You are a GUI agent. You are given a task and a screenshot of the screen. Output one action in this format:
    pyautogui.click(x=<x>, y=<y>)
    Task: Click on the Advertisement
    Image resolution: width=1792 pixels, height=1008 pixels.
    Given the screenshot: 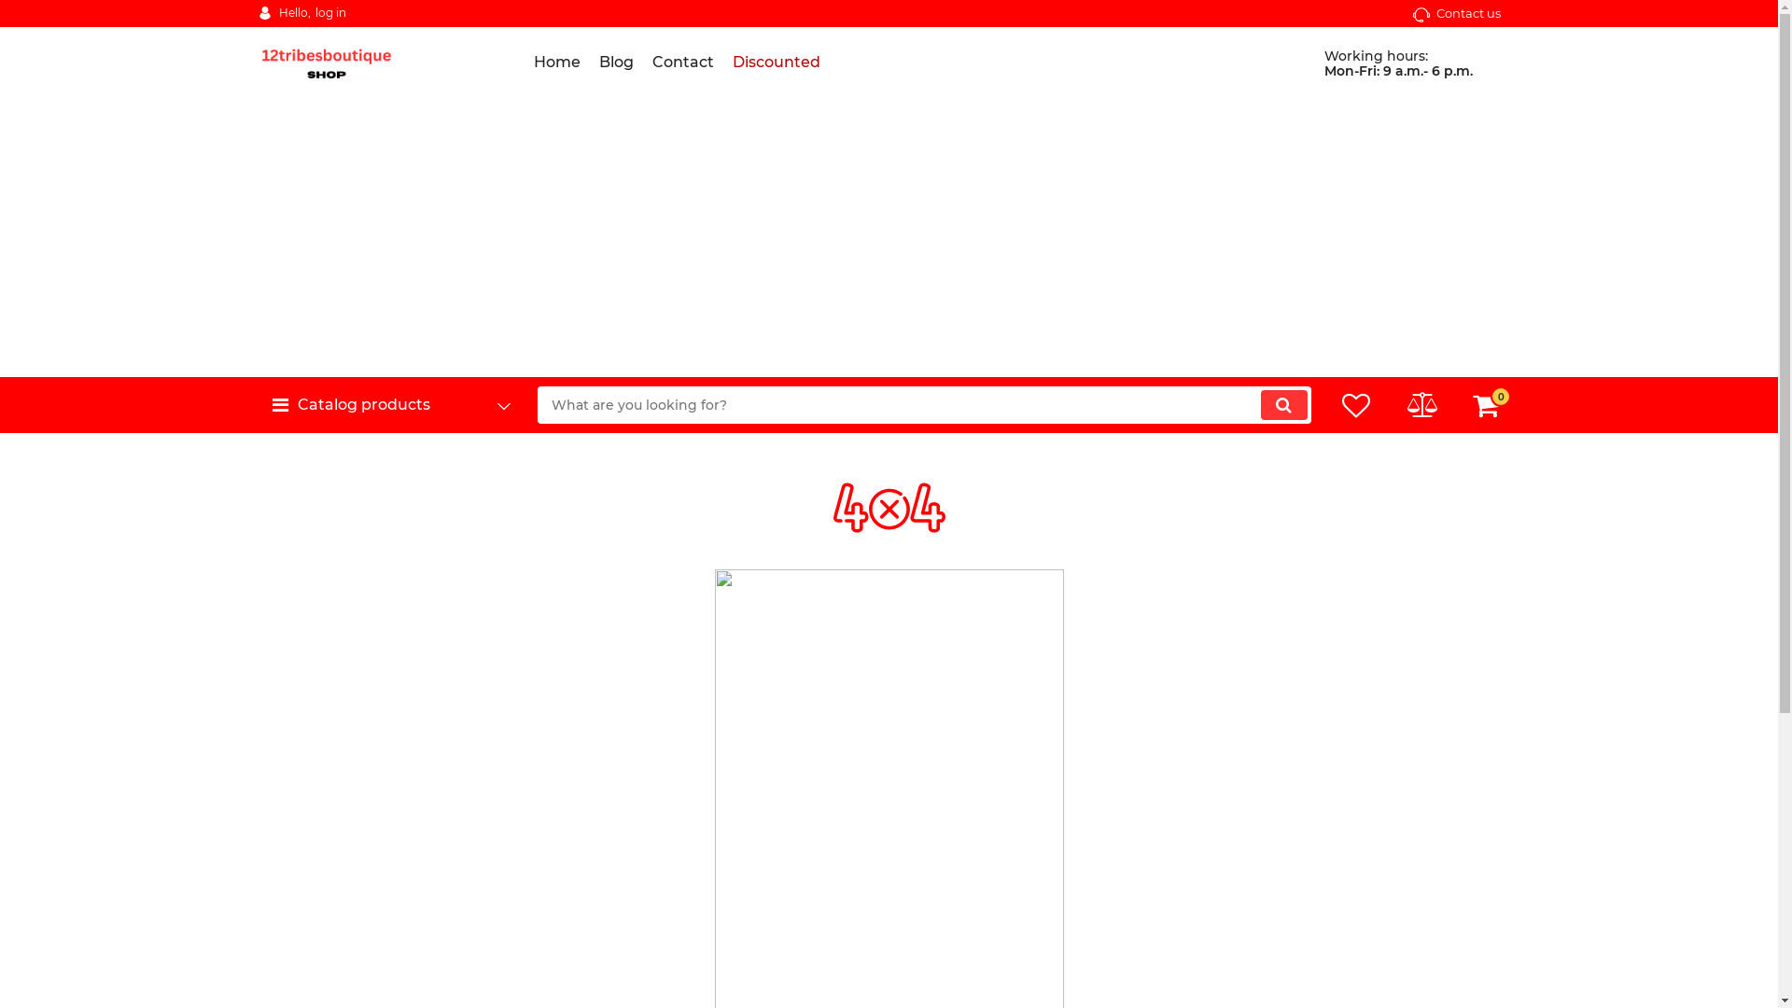 What is the action you would take?
    pyautogui.click(x=889, y=237)
    